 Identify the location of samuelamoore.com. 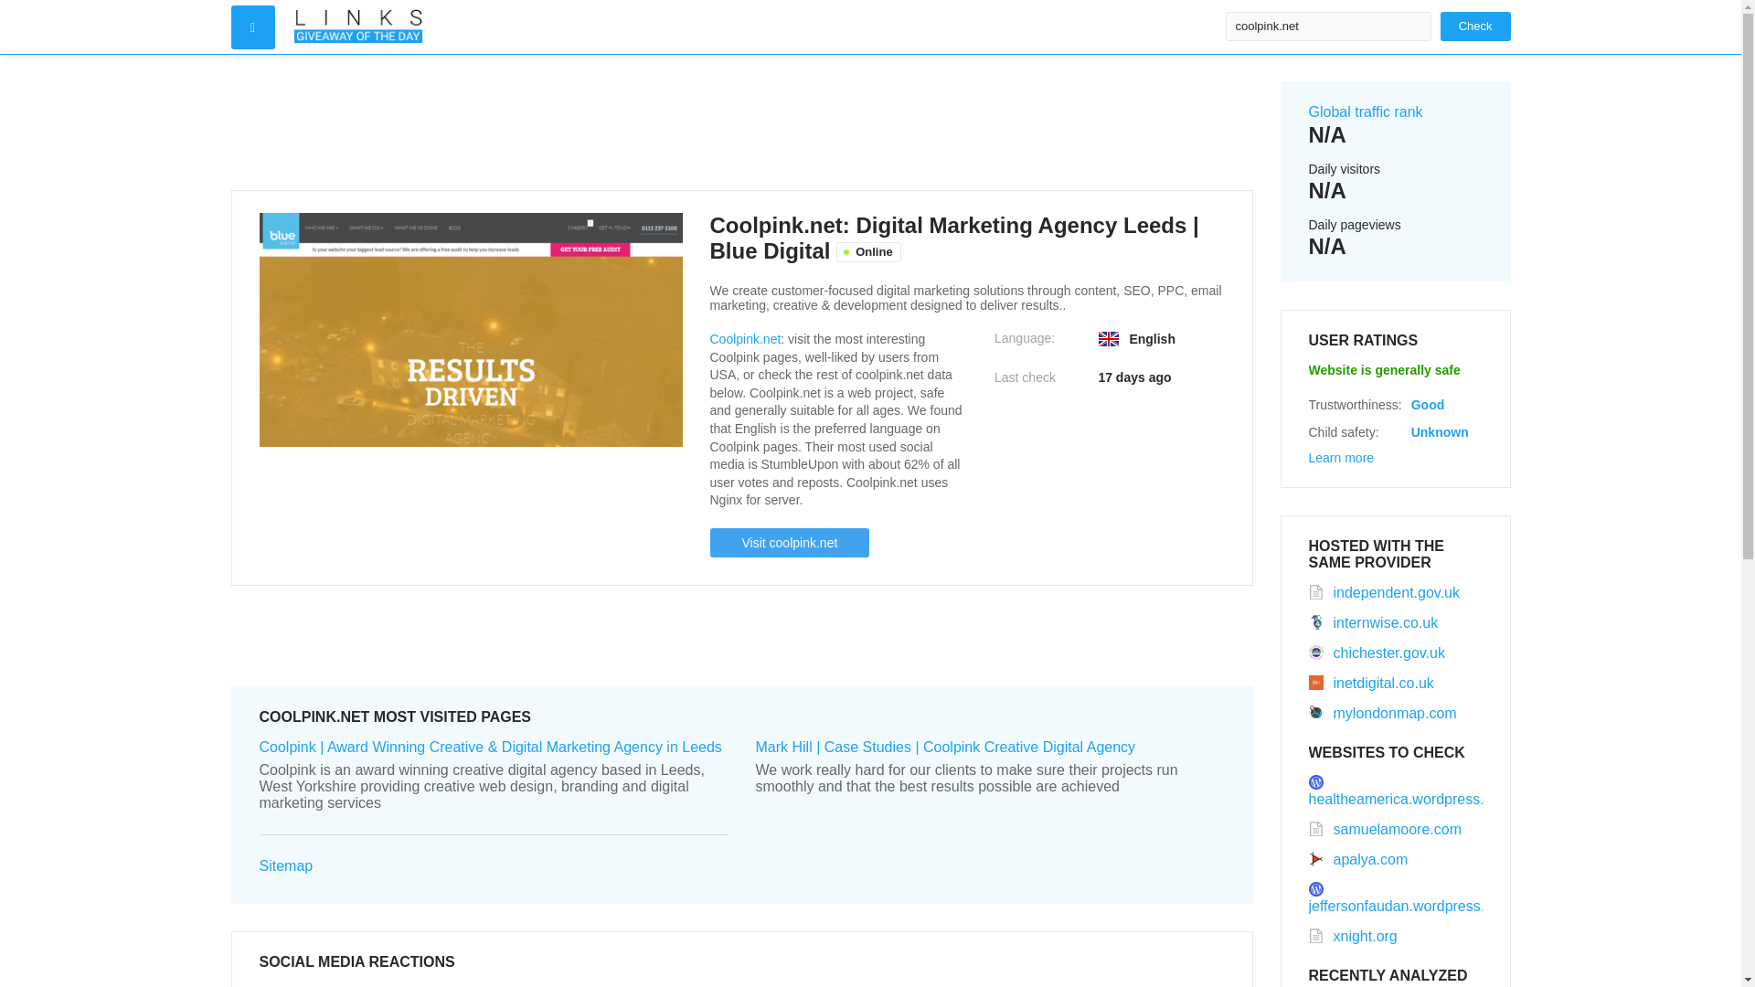
(1386, 828).